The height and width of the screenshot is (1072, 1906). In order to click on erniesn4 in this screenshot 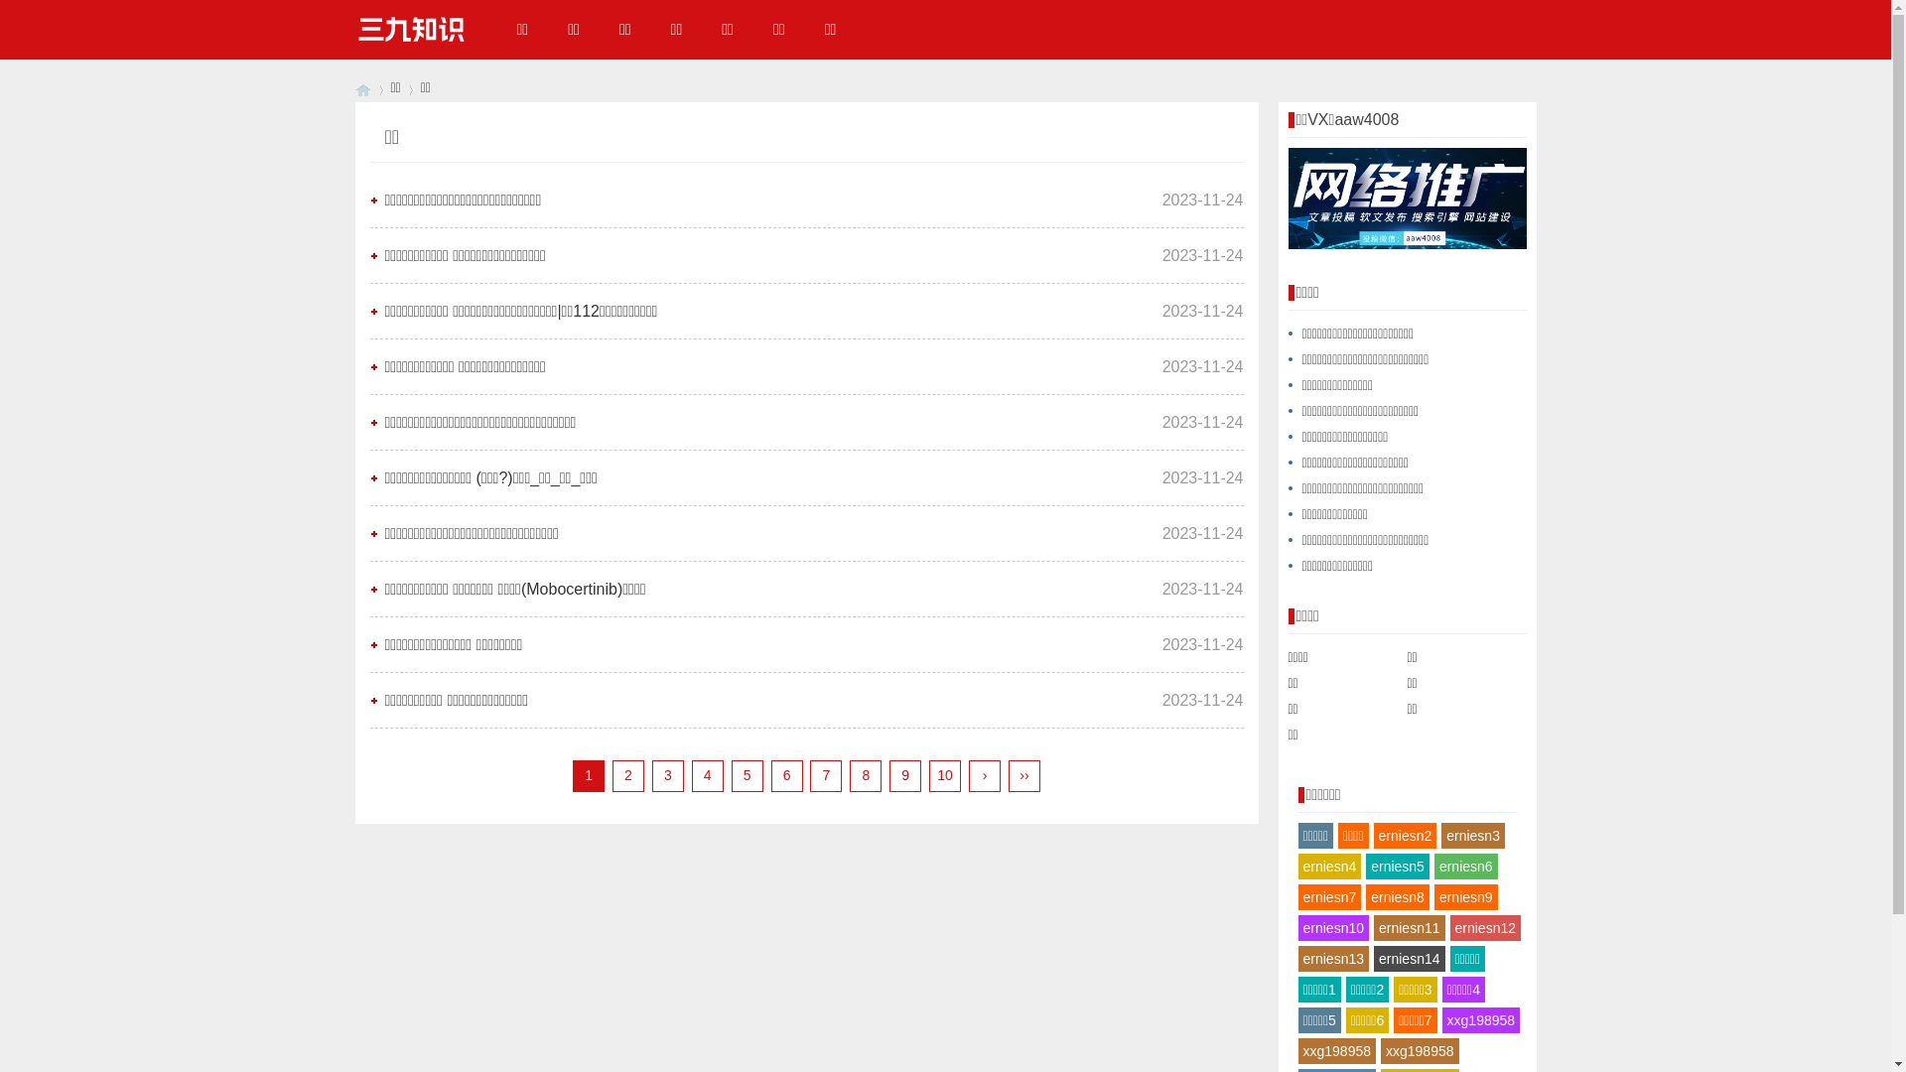, I will do `click(1330, 867)`.